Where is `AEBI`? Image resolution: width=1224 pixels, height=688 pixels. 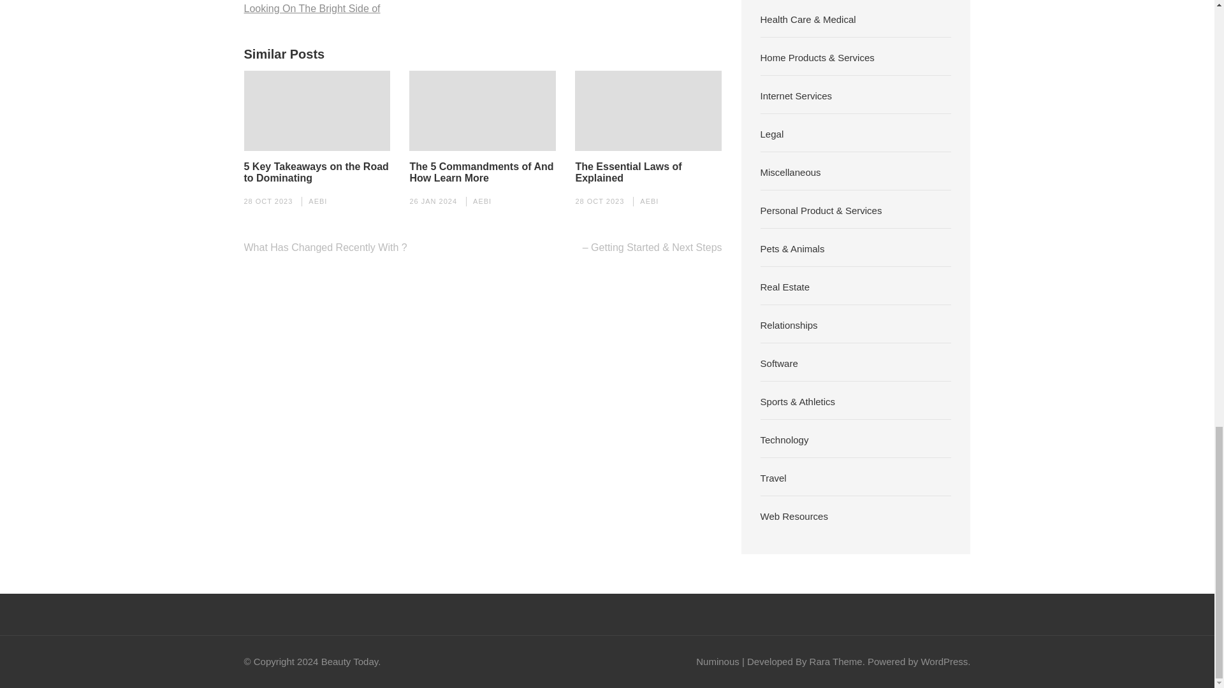 AEBI is located at coordinates (317, 201).